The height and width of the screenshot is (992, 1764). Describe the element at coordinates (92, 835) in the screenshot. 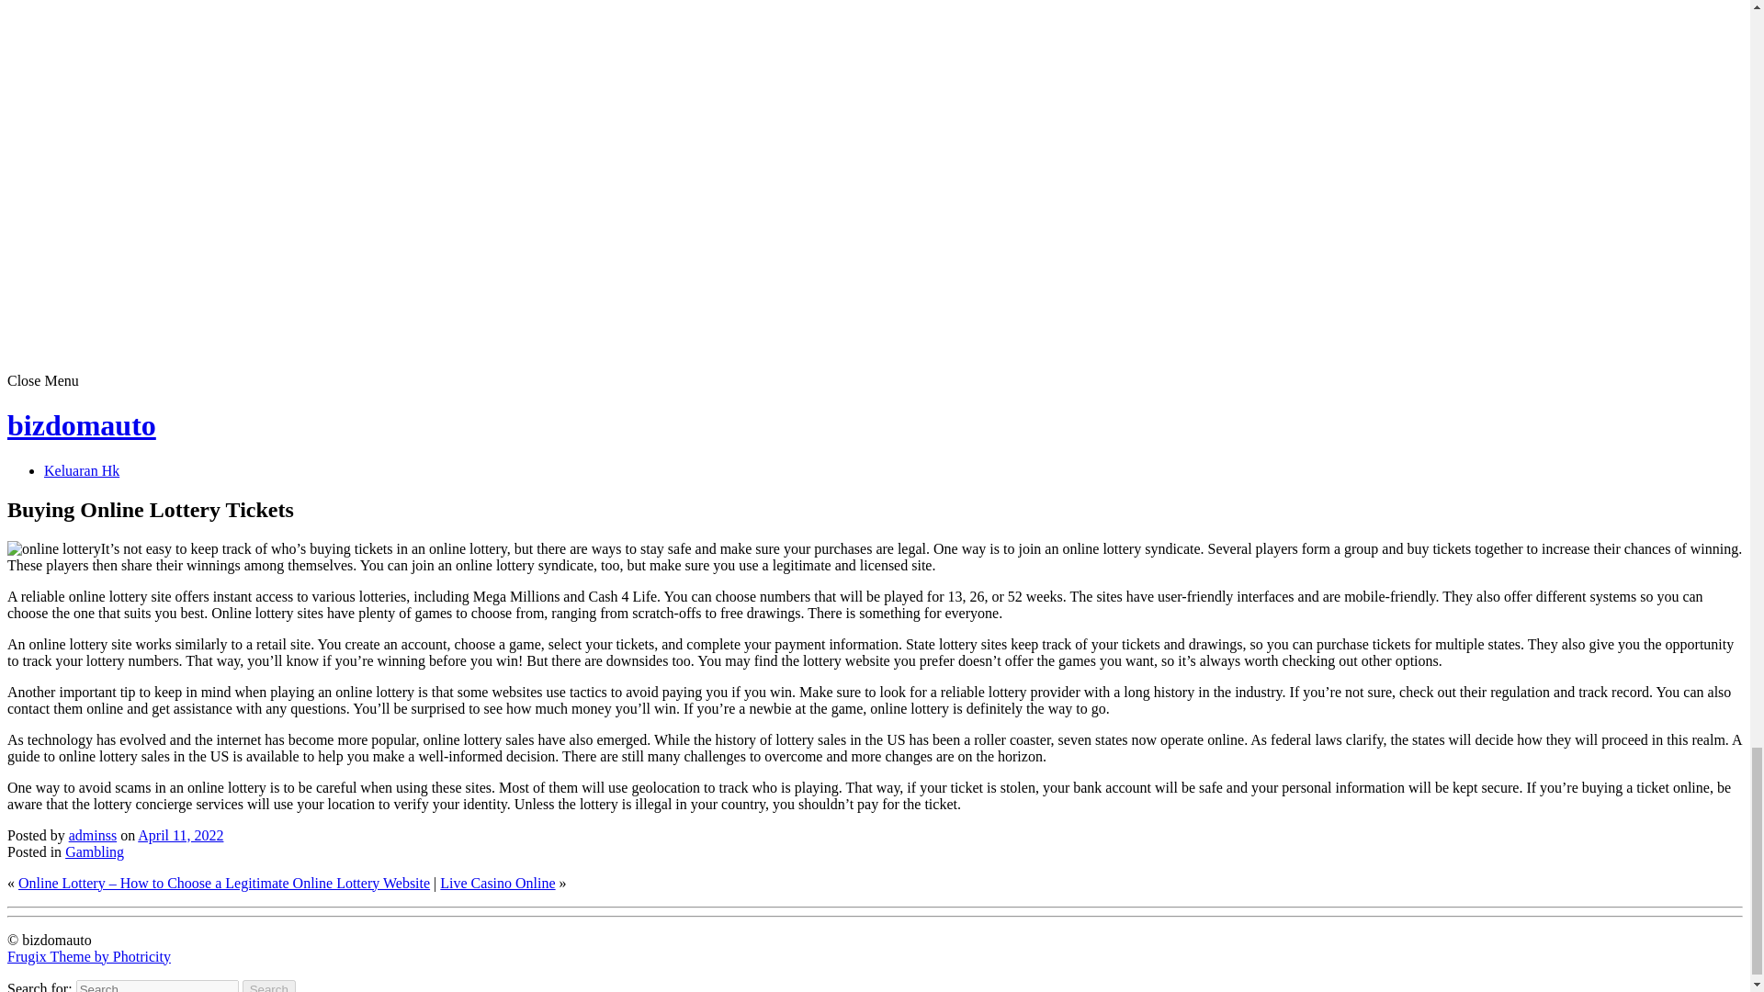

I see `adminss` at that location.